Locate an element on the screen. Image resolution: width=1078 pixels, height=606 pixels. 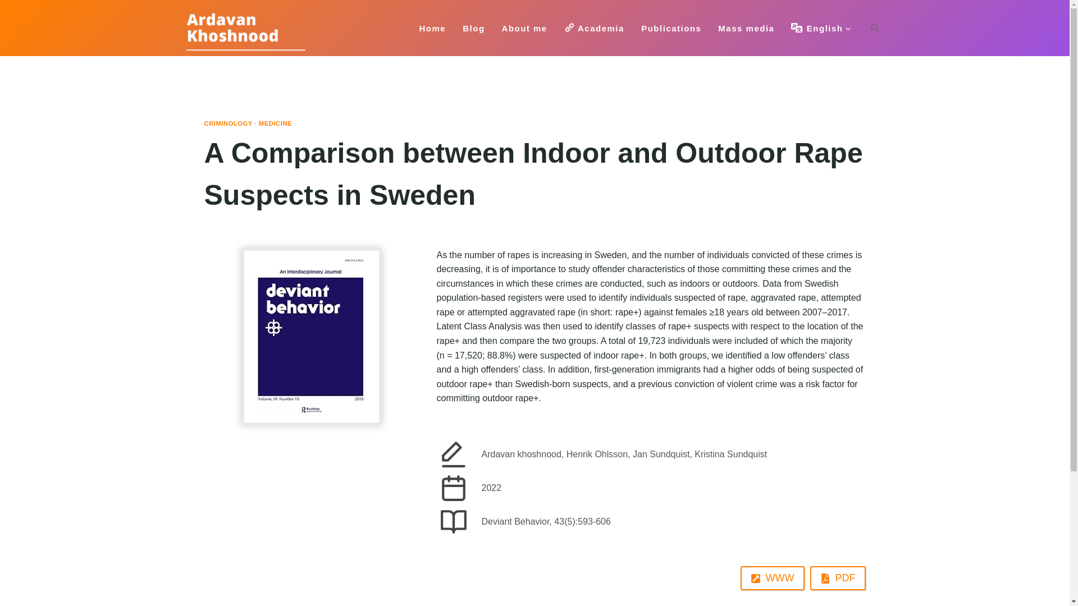
MEDICINE is located at coordinates (275, 123).